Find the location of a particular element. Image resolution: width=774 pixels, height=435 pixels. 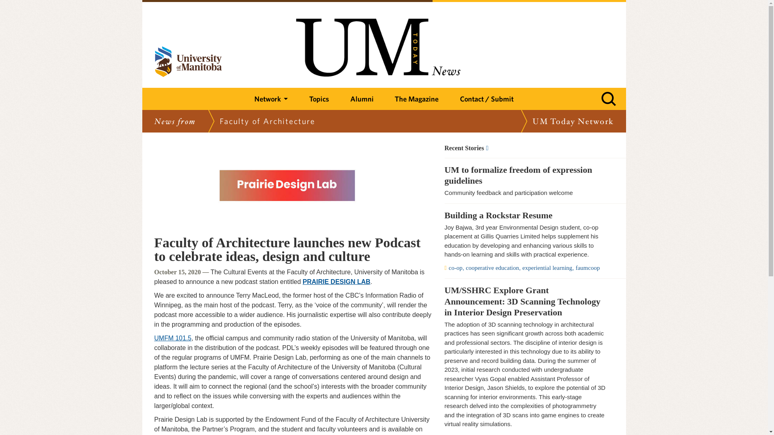

Building a Rockstar Resume is located at coordinates (525, 215).